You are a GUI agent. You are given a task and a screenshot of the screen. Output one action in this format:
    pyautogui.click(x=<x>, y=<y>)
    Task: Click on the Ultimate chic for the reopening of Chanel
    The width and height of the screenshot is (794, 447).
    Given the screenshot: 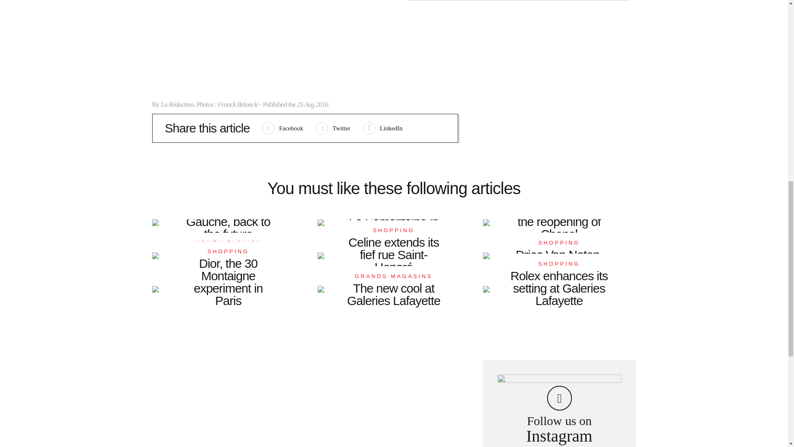 What is the action you would take?
    pyautogui.click(x=228, y=260)
    